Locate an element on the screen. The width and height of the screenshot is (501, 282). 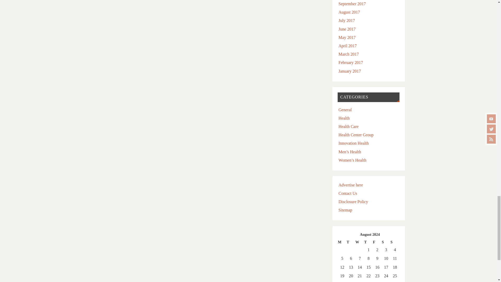
Wednesday is located at coordinates (360, 242).